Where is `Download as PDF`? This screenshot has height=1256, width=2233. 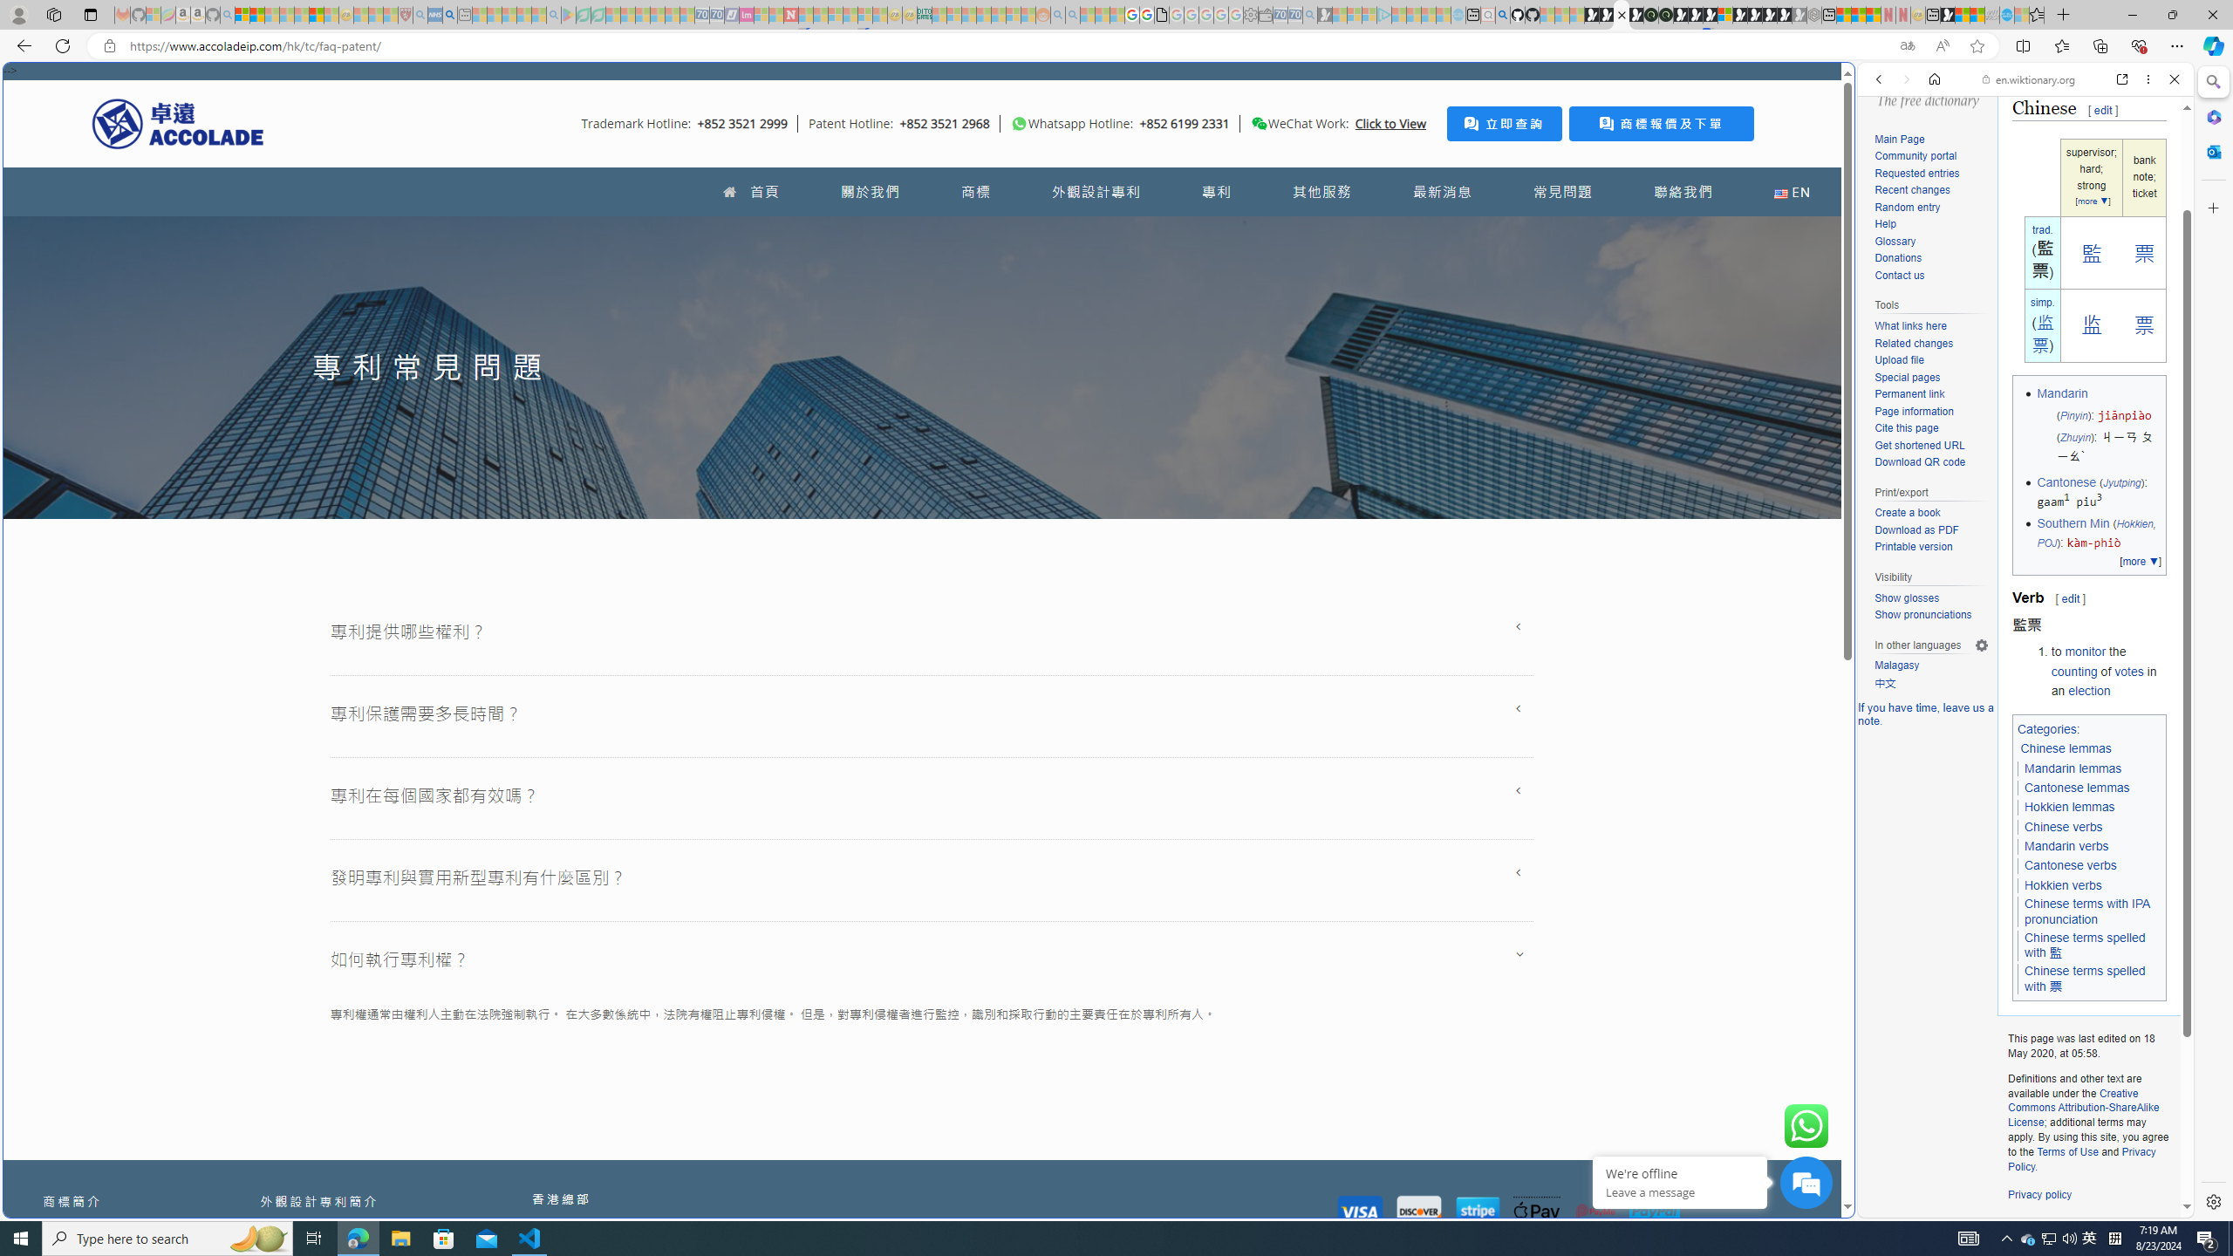
Download as PDF is located at coordinates (1915, 529).